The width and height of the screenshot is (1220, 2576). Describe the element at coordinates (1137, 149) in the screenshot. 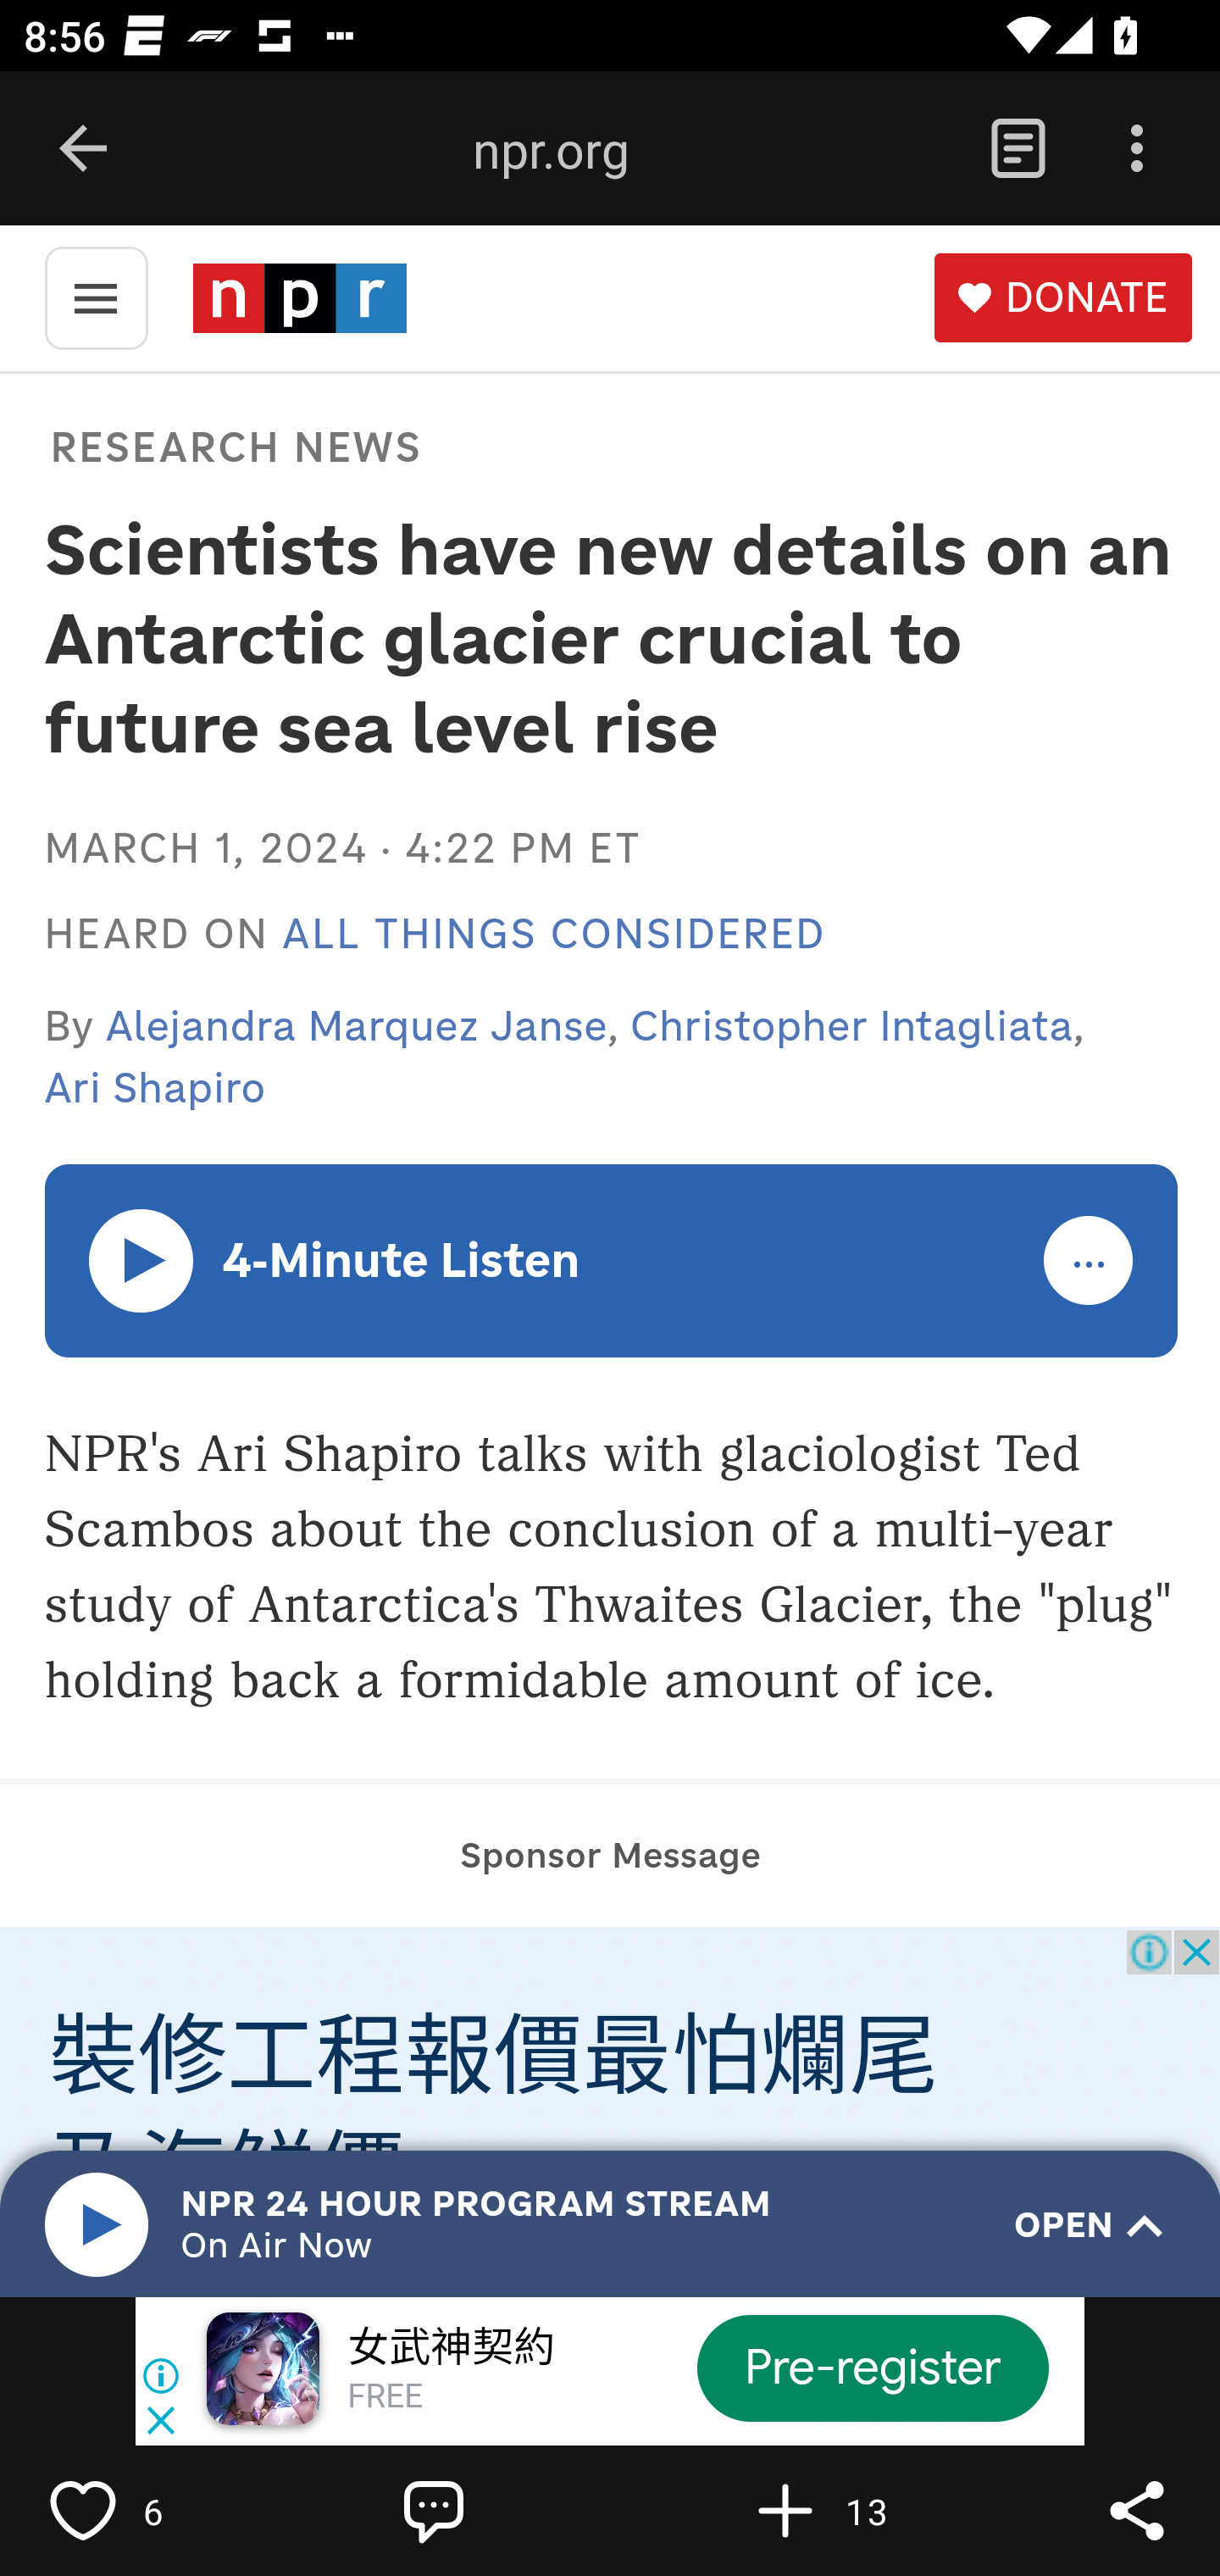

I see `Options` at that location.